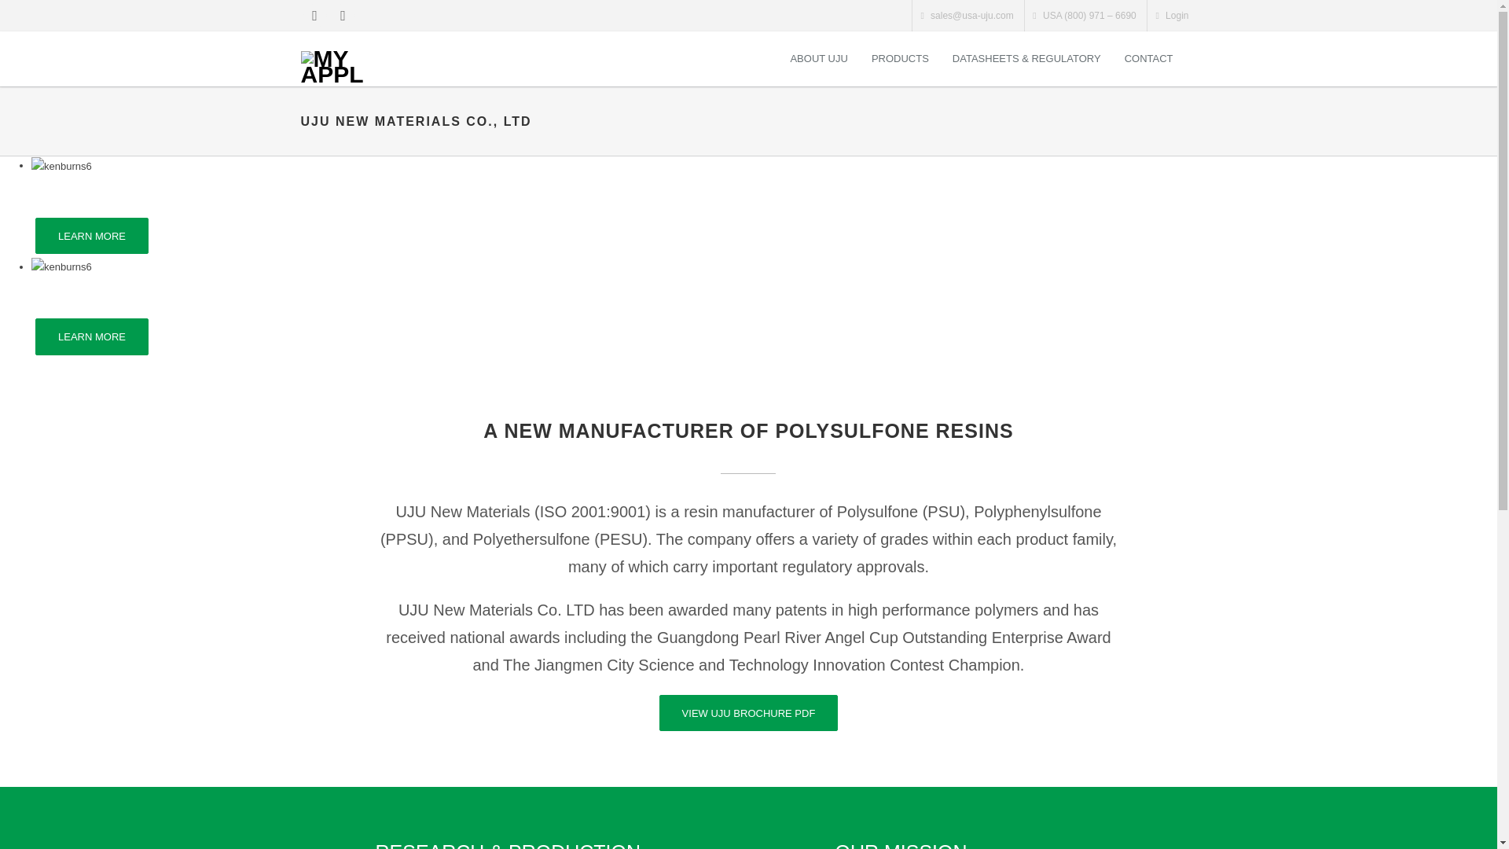  What do you see at coordinates (900, 58) in the screenshot?
I see `PRODUCTS` at bounding box center [900, 58].